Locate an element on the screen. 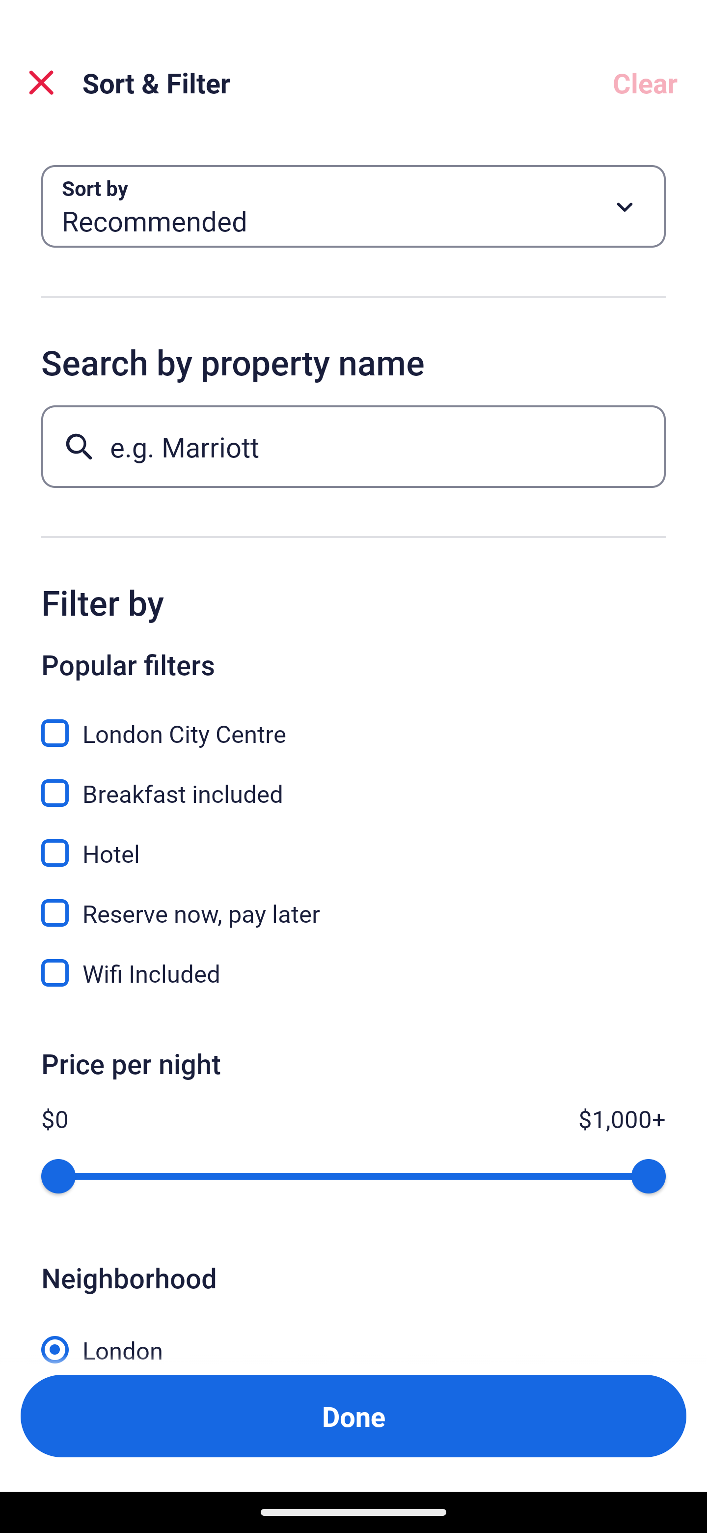 The height and width of the screenshot is (1533, 707). e.g. Marriott Button is located at coordinates (353, 446).